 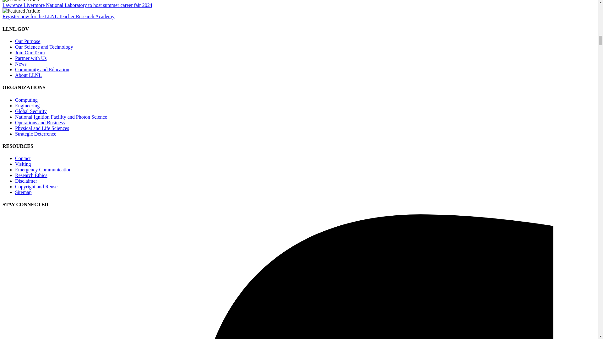 What do you see at coordinates (42, 128) in the screenshot?
I see `Physical and Life Sciences` at bounding box center [42, 128].